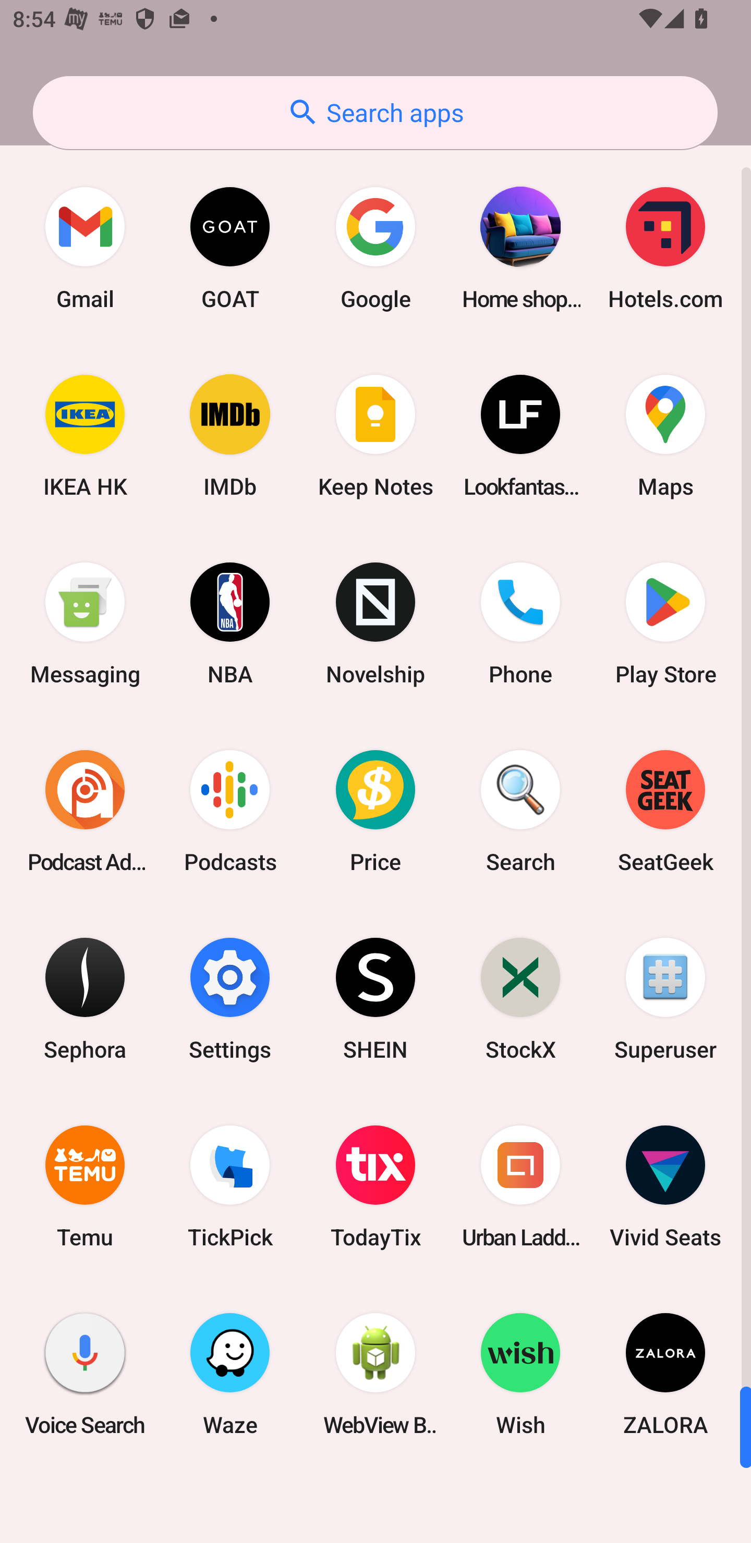  I want to click on Superuser, so click(665, 998).